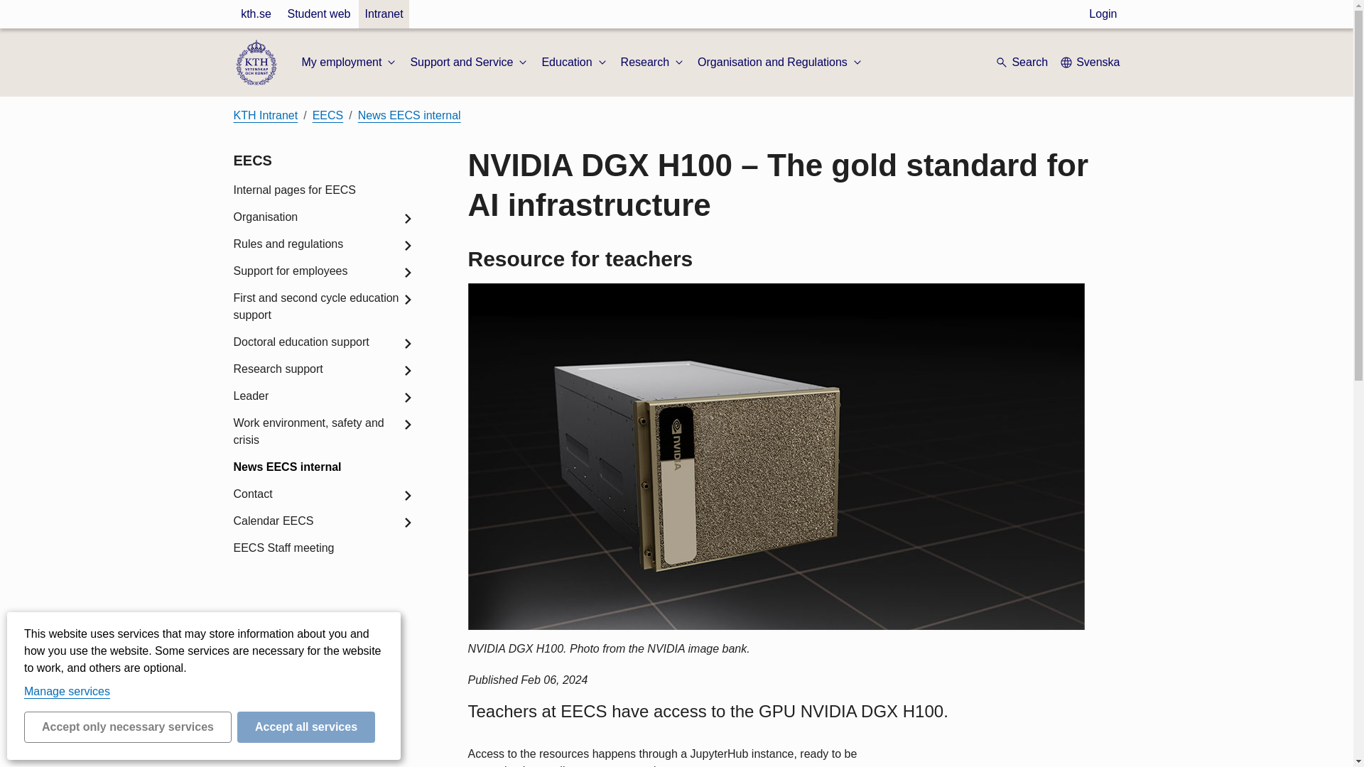 The width and height of the screenshot is (1364, 767). What do you see at coordinates (653, 62) in the screenshot?
I see `Research` at bounding box center [653, 62].